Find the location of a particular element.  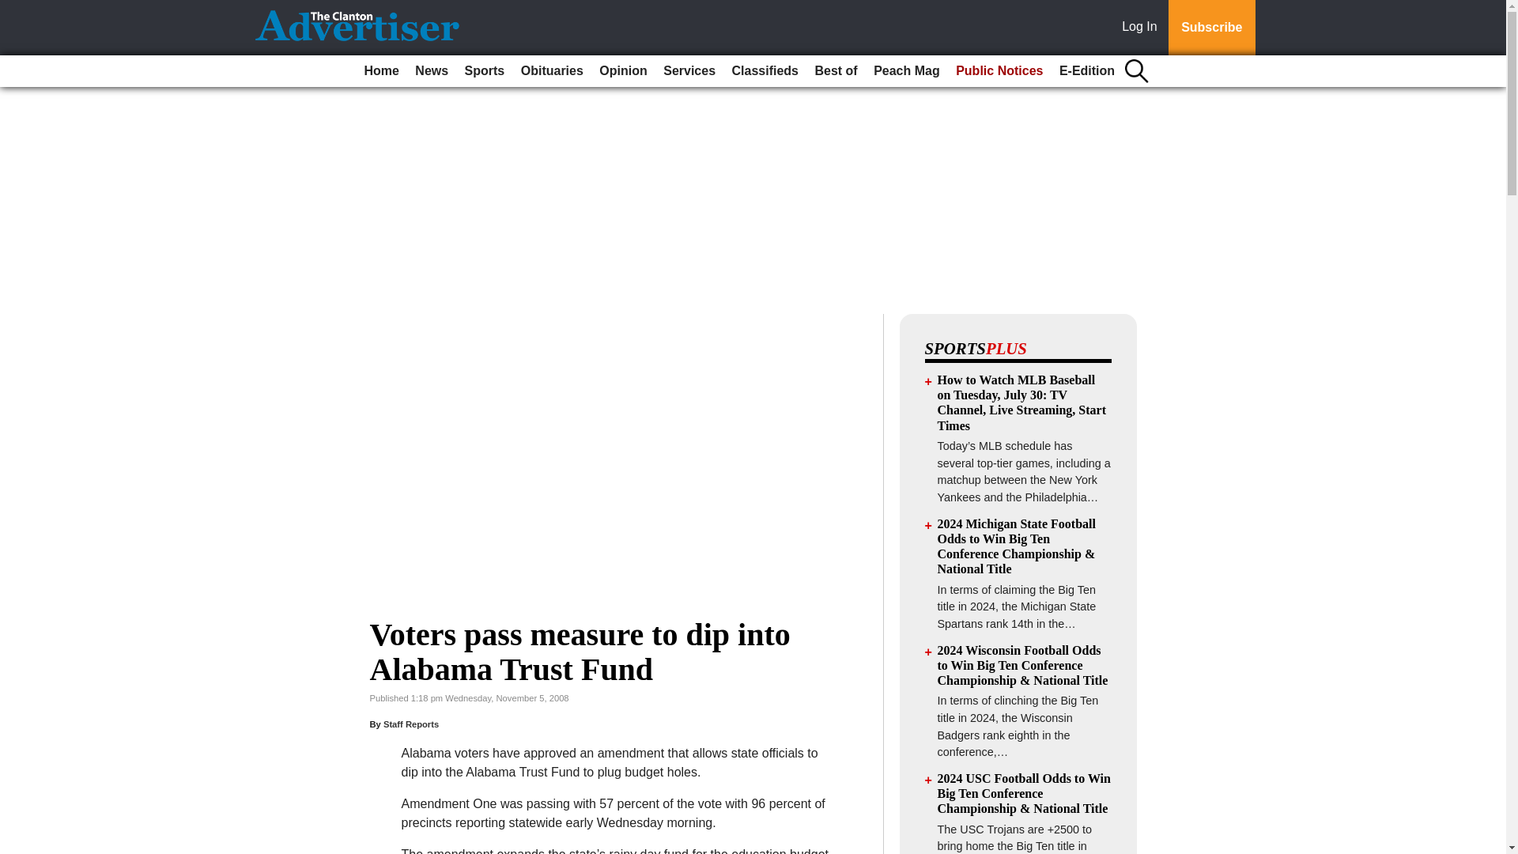

Staff Reports is located at coordinates (411, 724).